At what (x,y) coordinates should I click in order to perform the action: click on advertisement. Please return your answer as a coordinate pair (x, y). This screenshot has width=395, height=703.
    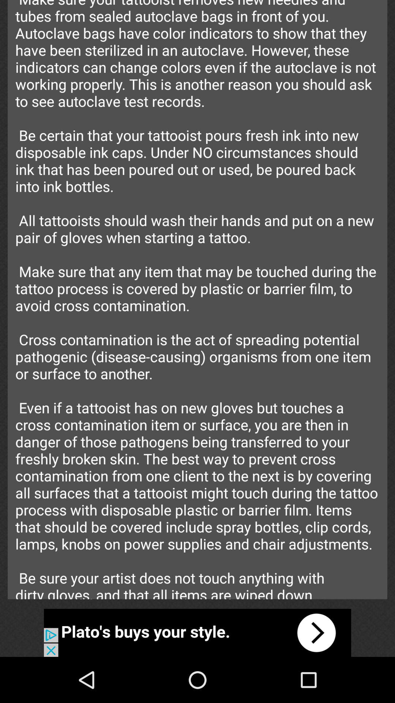
    Looking at the image, I should click on (197, 633).